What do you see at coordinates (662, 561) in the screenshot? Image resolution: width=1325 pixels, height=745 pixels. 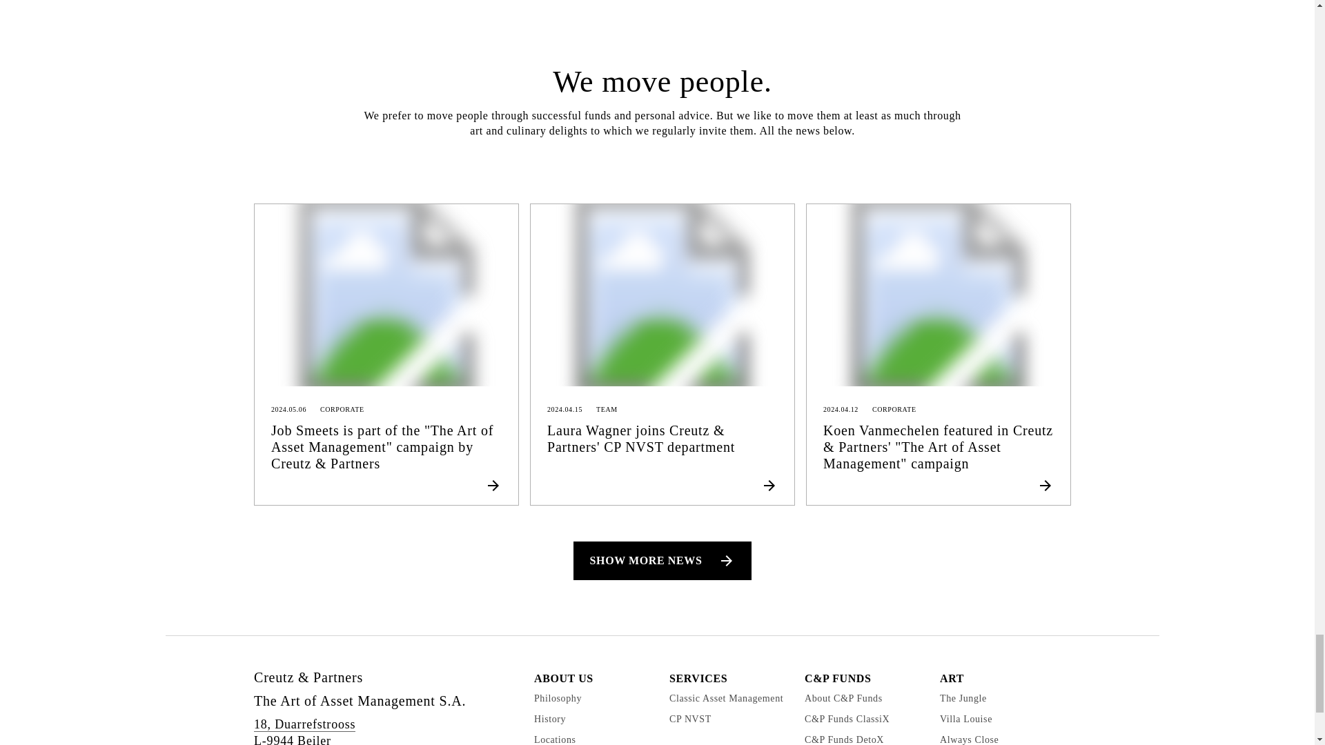 I see `SHOW MORE NEWS` at bounding box center [662, 561].